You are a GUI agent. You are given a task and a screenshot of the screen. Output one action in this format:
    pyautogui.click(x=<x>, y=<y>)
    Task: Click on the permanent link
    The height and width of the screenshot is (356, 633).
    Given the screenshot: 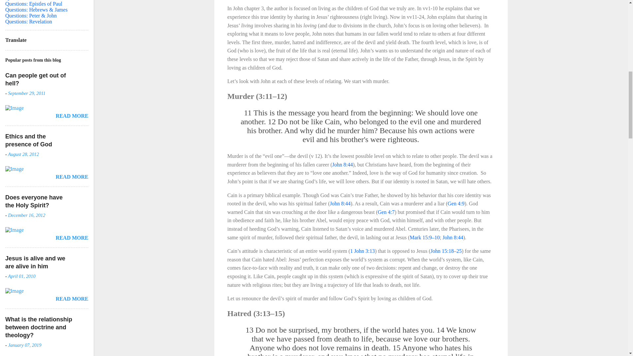 What is the action you would take?
    pyautogui.click(x=26, y=93)
    